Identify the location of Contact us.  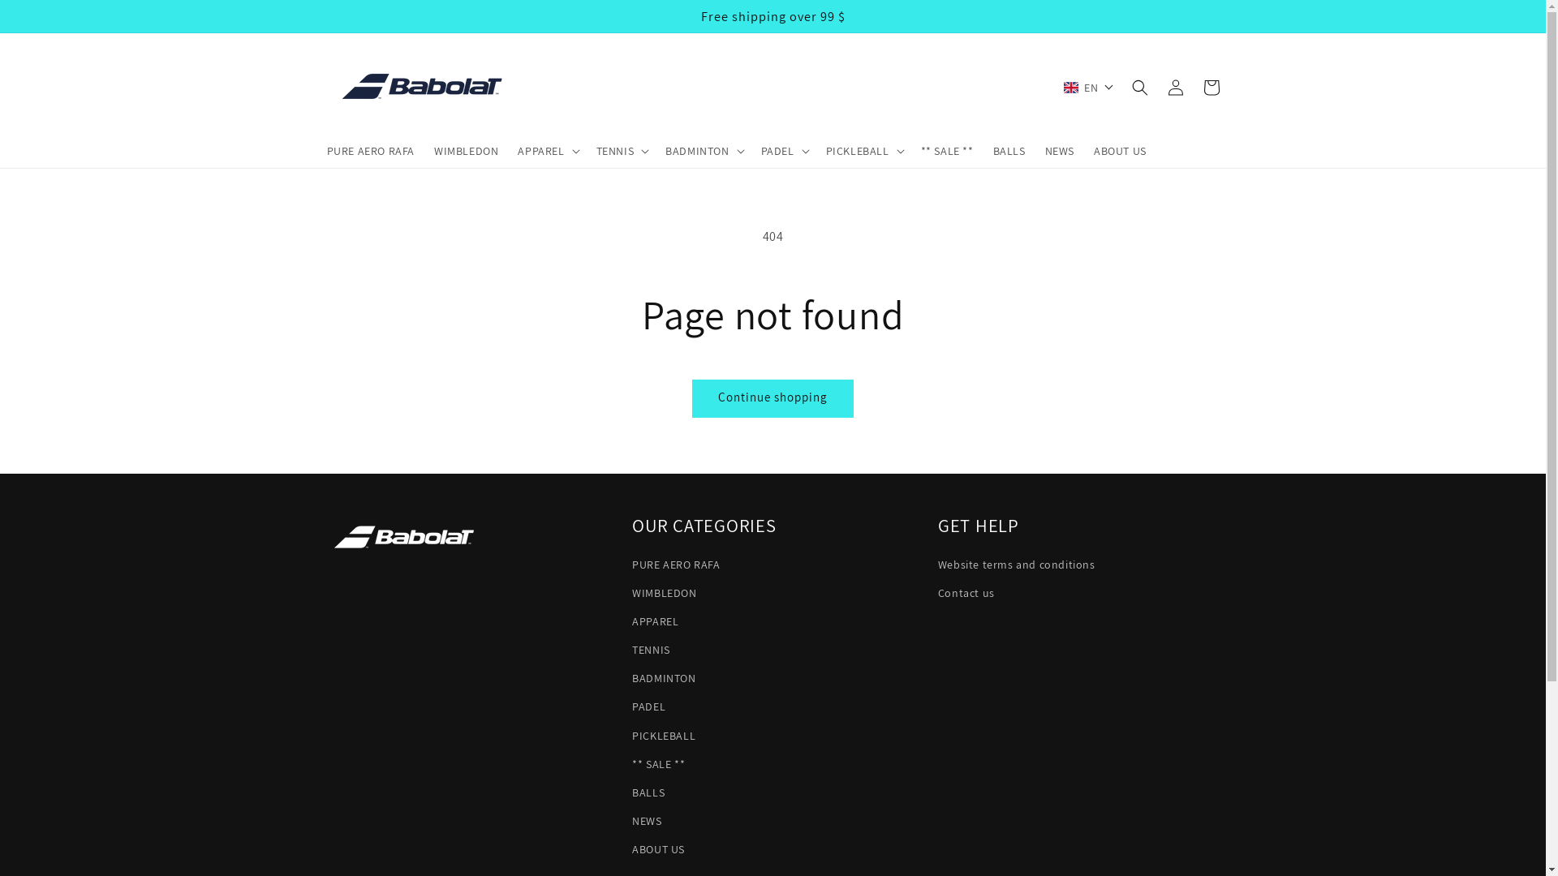
(966, 594).